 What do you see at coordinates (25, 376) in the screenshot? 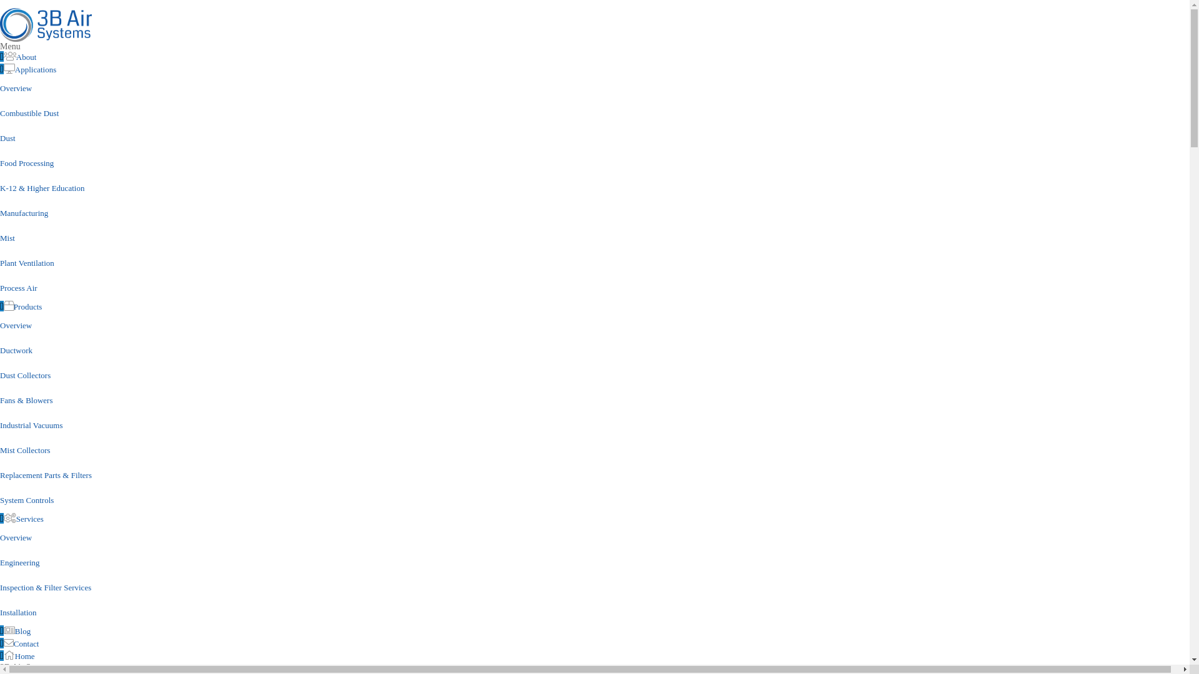
I see `Dust Collectors` at bounding box center [25, 376].